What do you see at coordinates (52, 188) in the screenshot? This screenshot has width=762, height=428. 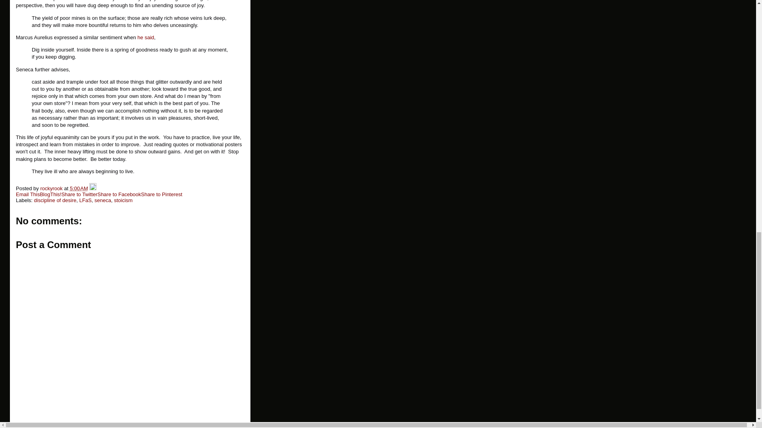 I see `rockyrook` at bounding box center [52, 188].